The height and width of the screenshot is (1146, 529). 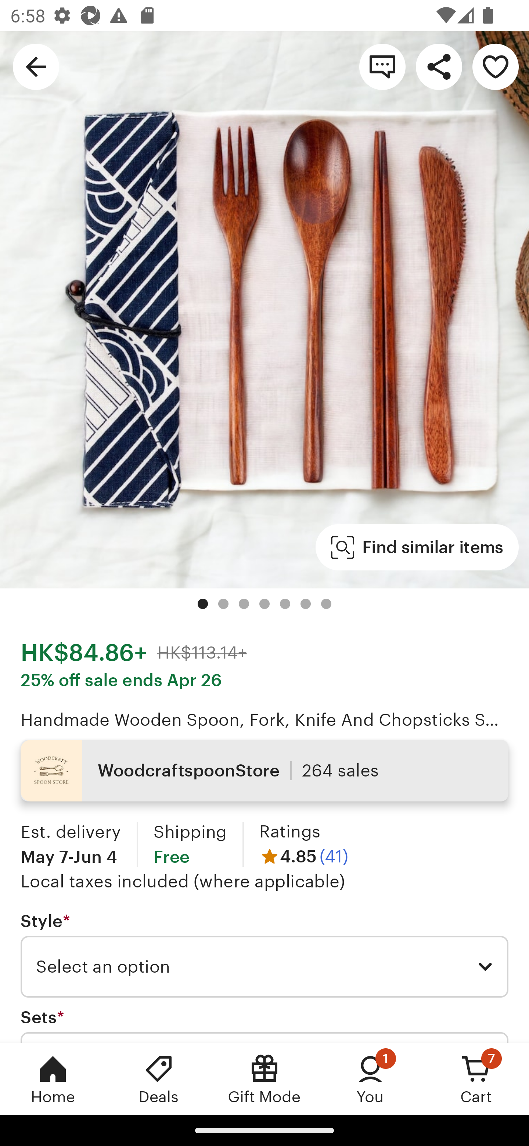 I want to click on WoodcraftspoonStore 264 sales, so click(x=264, y=771).